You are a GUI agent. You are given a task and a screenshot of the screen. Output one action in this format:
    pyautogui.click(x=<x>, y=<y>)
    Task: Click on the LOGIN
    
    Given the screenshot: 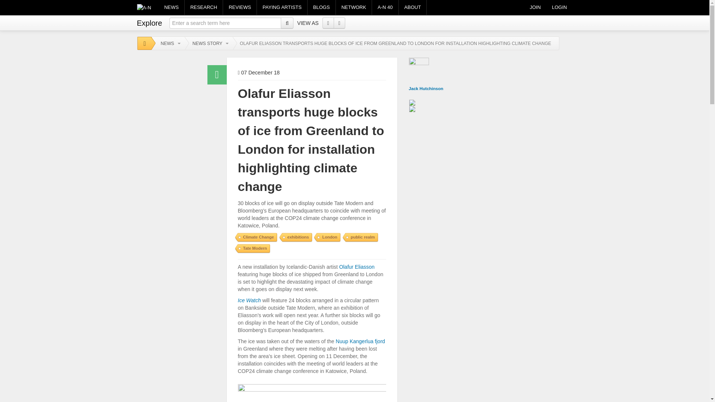 What is the action you would take?
    pyautogui.click(x=559, y=7)
    